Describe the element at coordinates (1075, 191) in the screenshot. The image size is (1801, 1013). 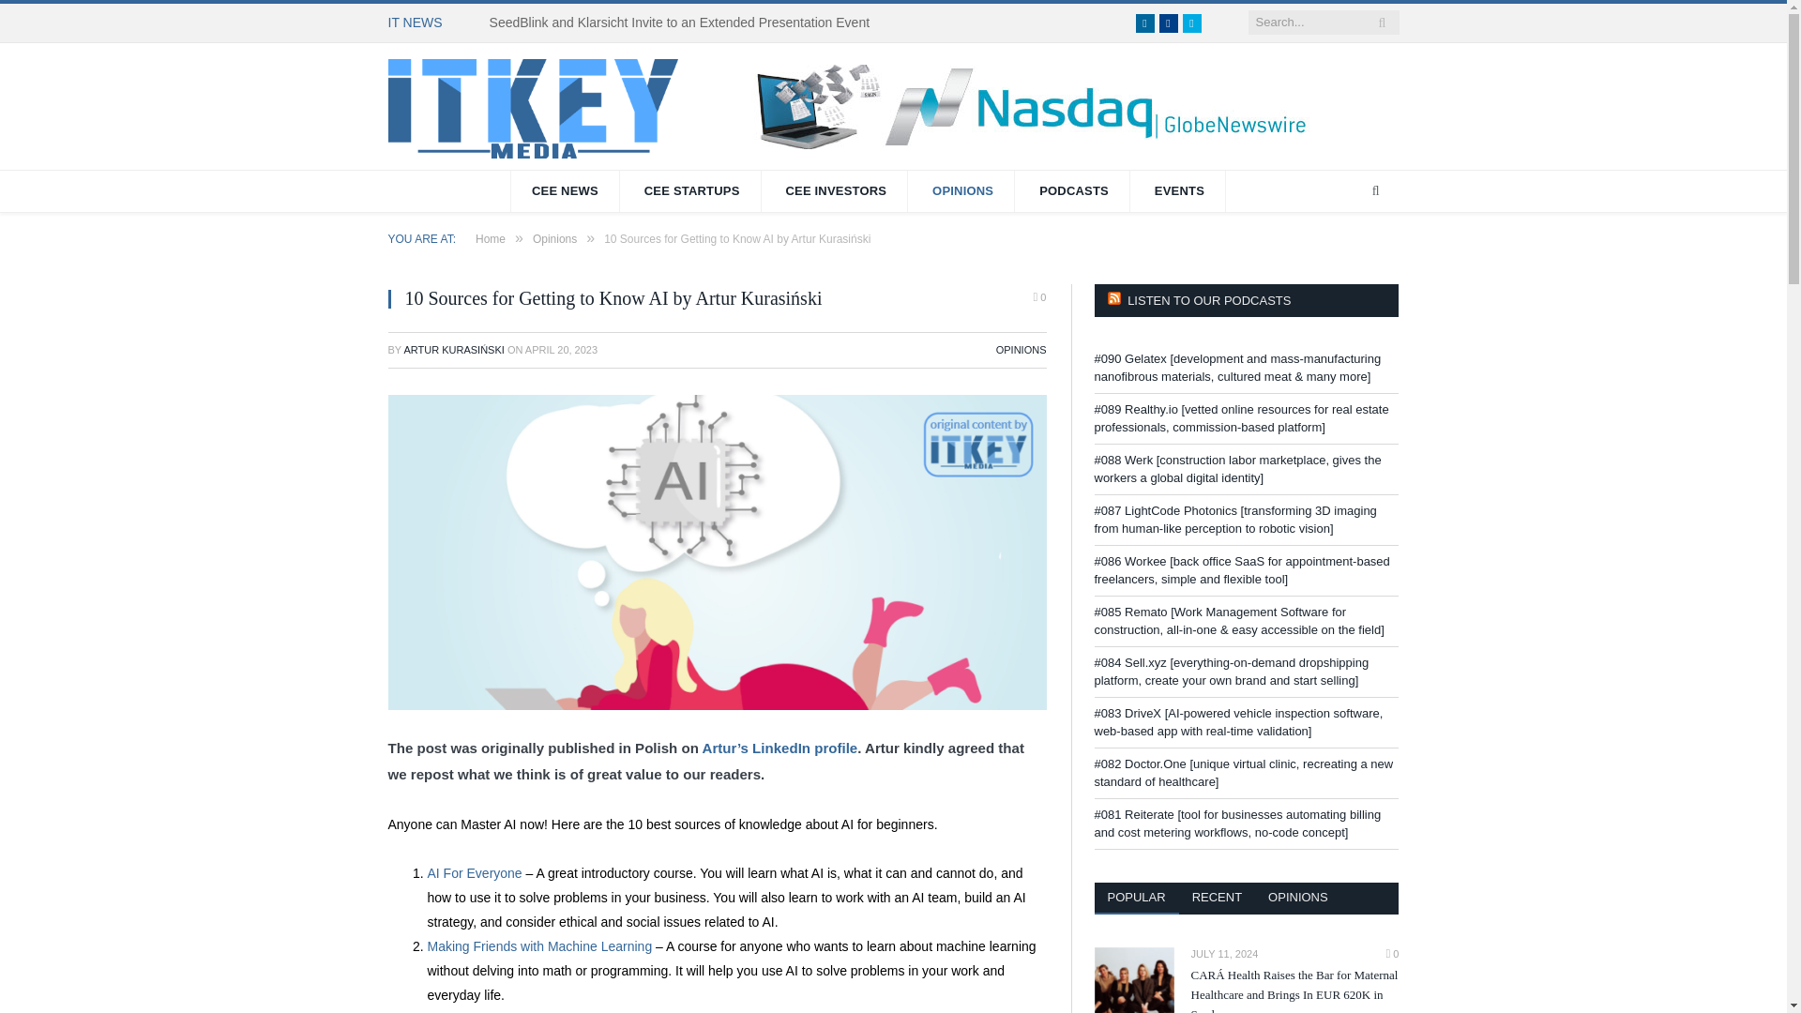
I see `PODCASTS` at that location.